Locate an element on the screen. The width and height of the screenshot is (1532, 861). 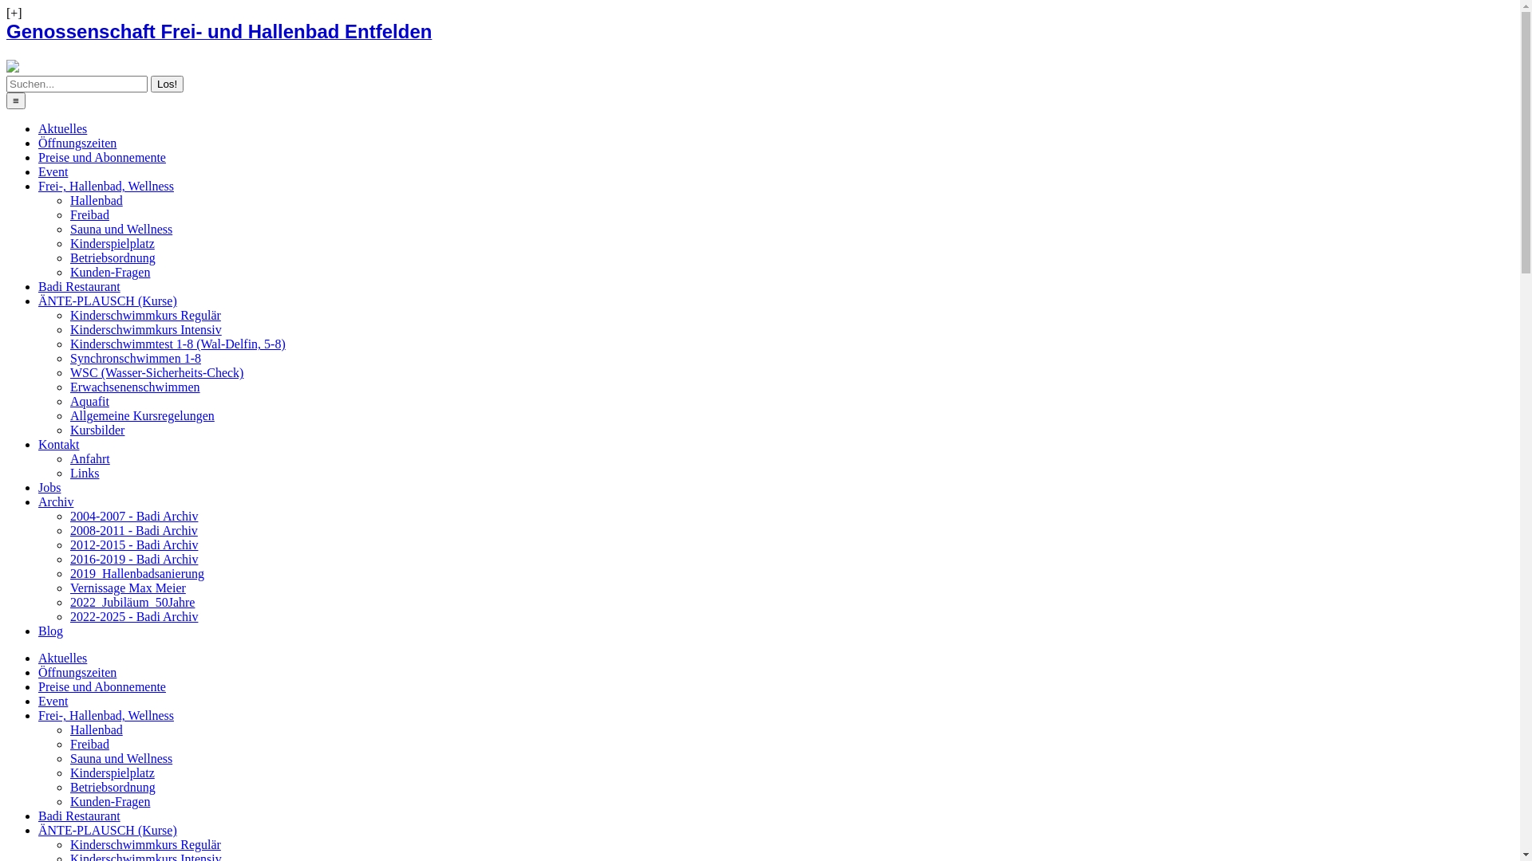
Hallenbad is located at coordinates (97, 730).